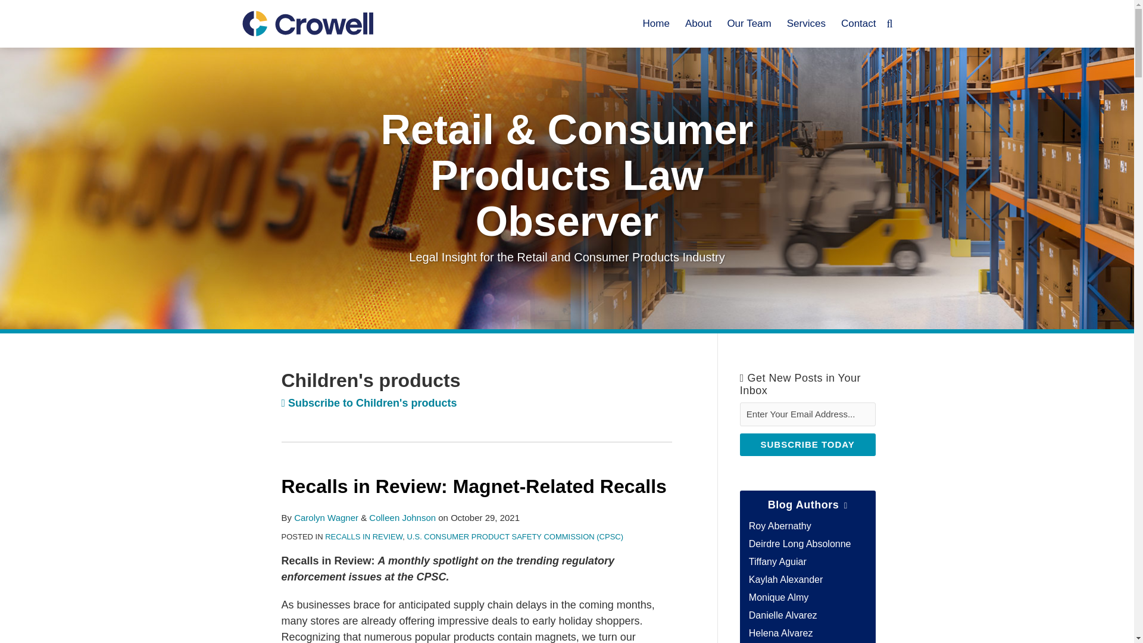  Describe the element at coordinates (858, 24) in the screenshot. I see `Contact` at that location.